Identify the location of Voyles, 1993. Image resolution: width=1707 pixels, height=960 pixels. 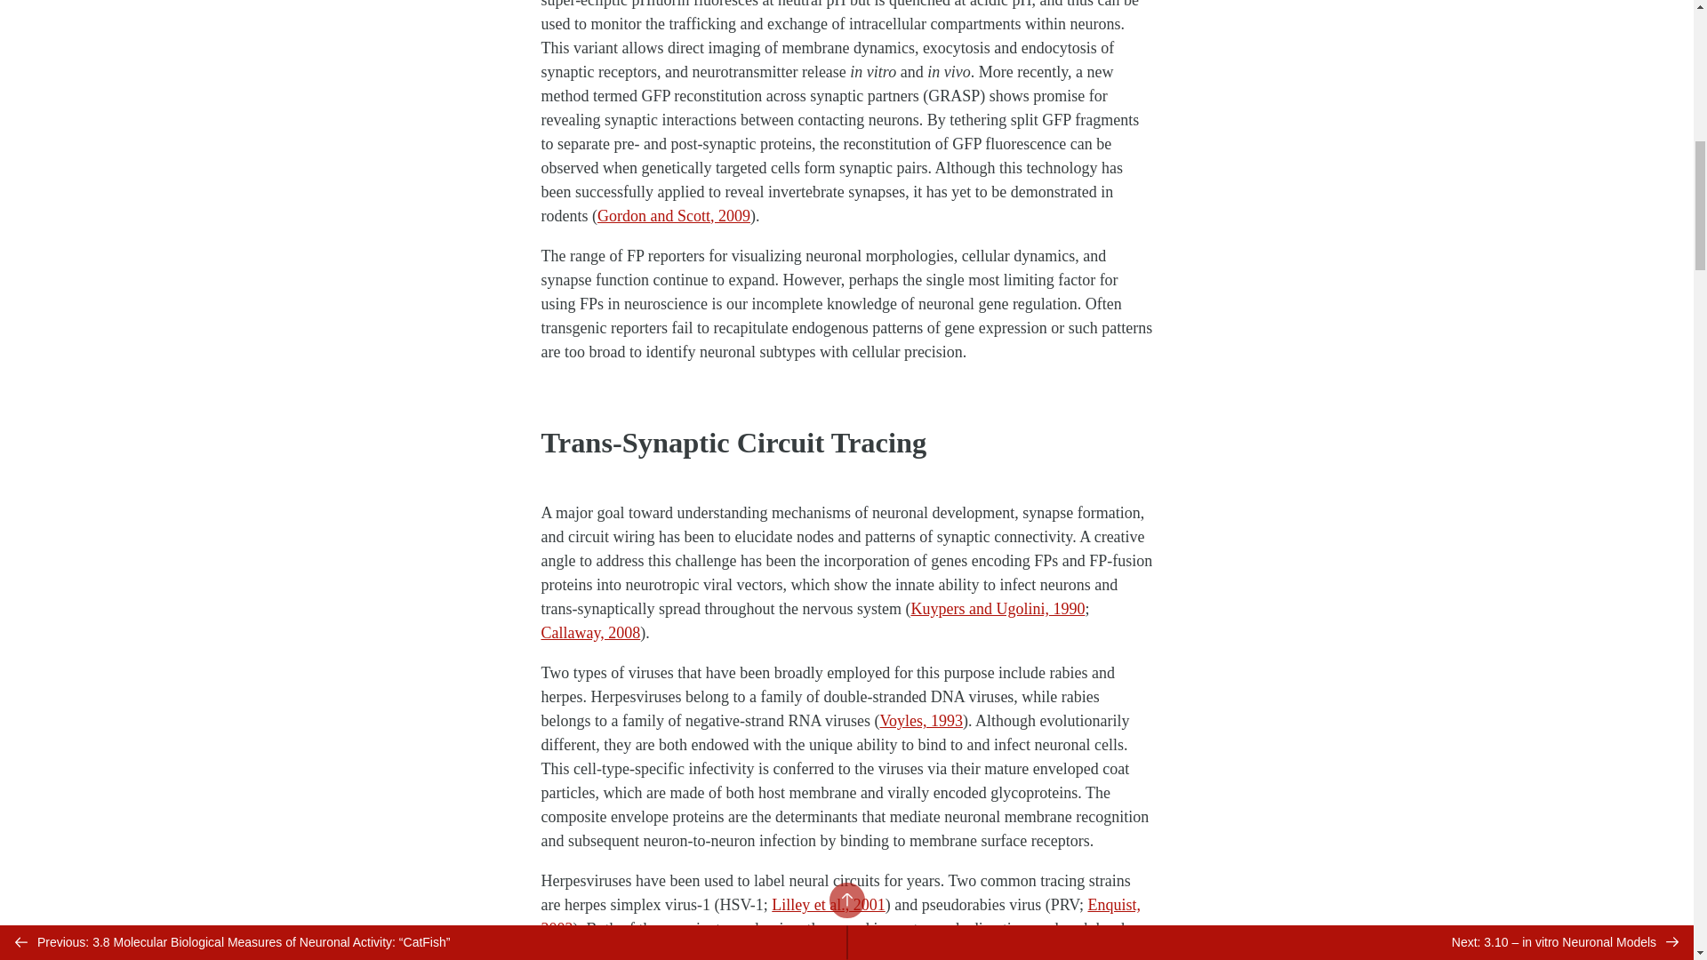
(920, 720).